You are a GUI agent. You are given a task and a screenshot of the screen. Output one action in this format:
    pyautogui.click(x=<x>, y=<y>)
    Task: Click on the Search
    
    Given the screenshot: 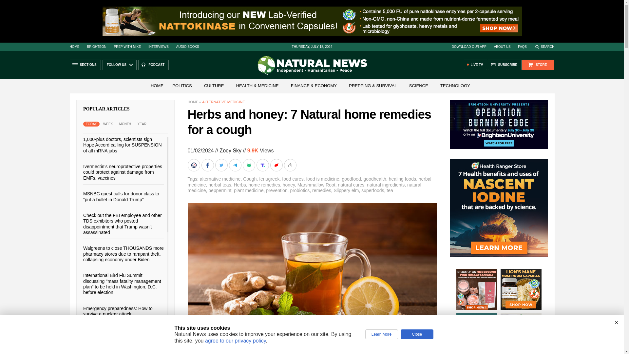 What is the action you would take?
    pyautogui.click(x=544, y=47)
    